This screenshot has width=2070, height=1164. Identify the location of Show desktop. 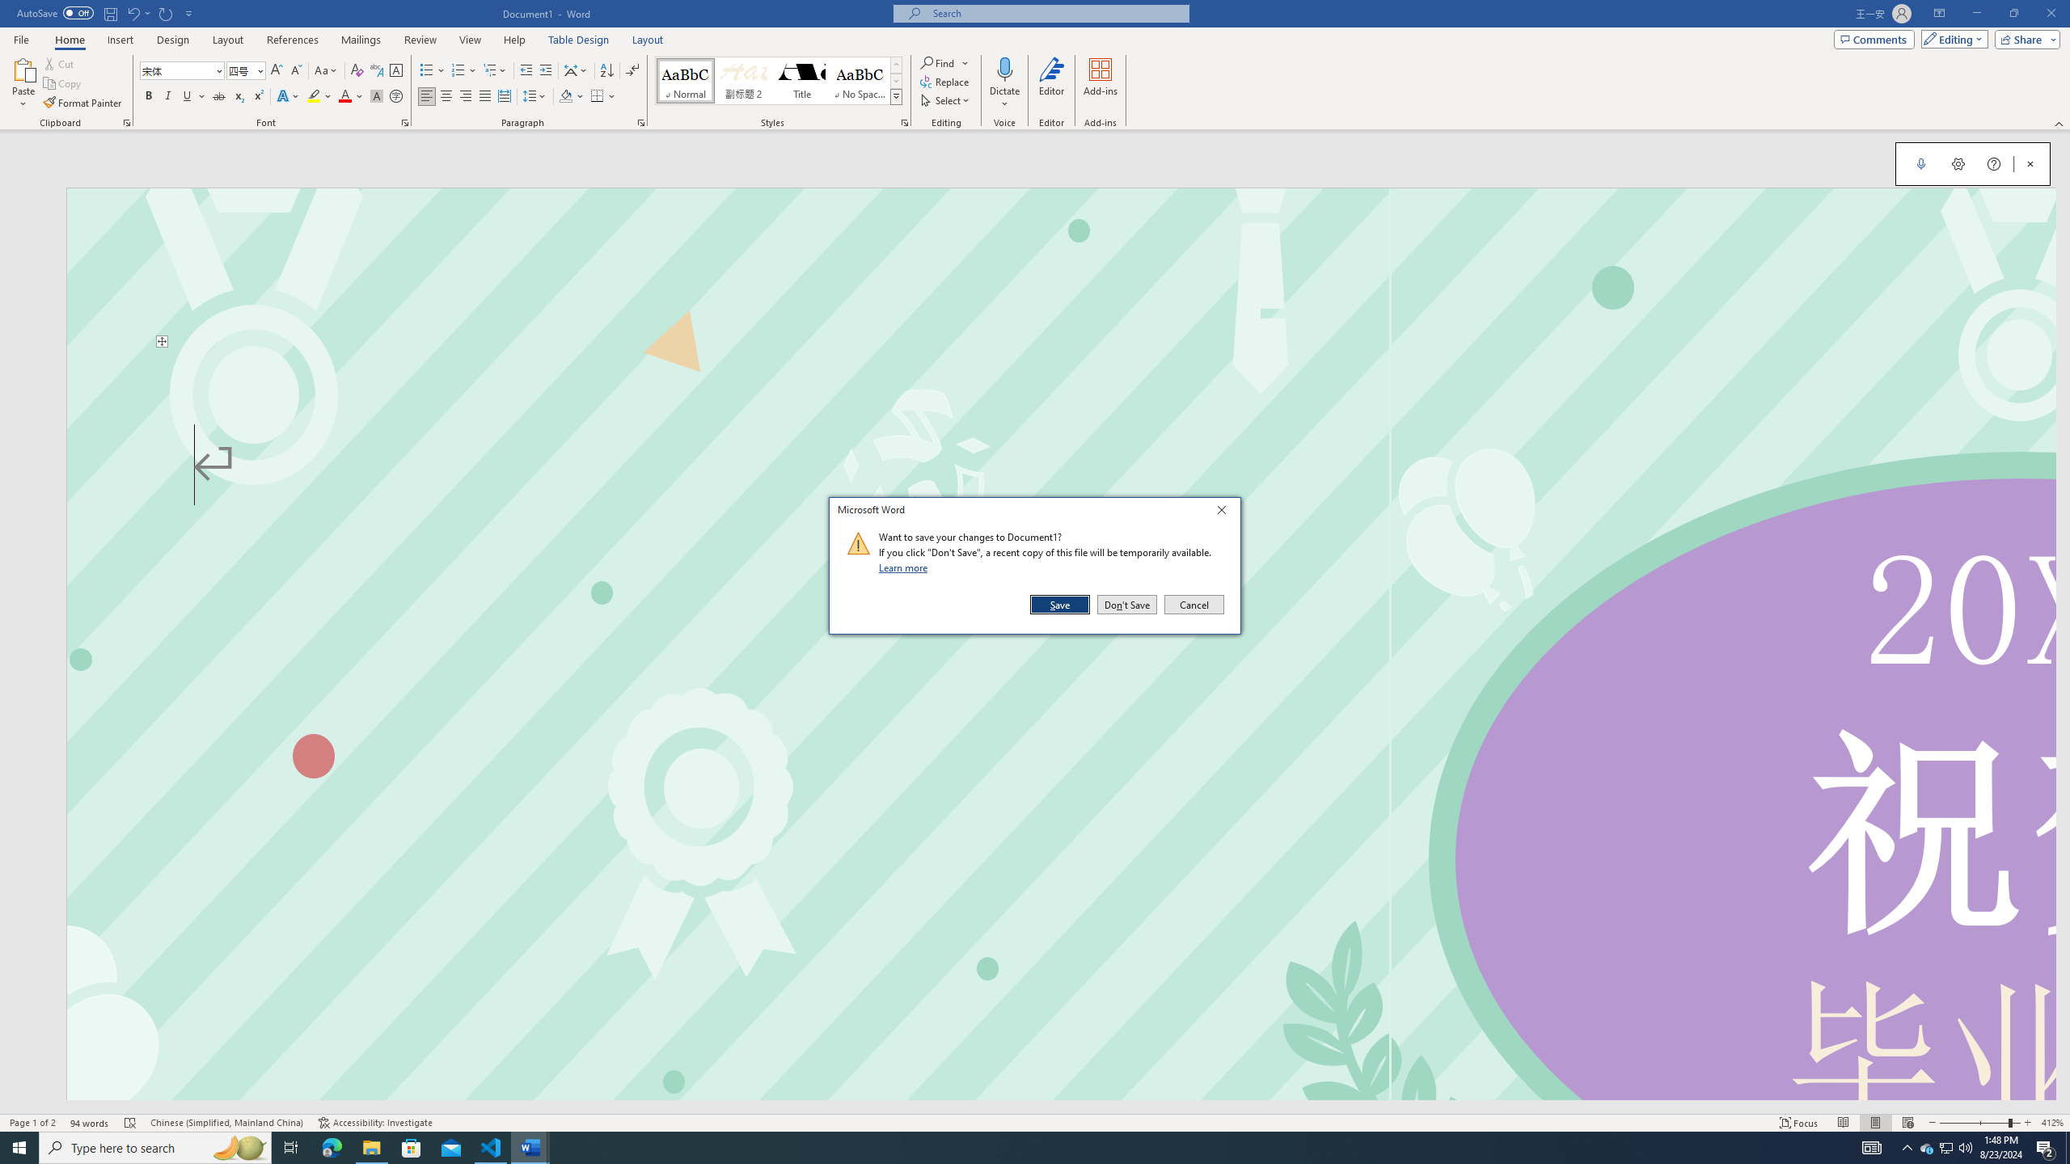
(530, 1148).